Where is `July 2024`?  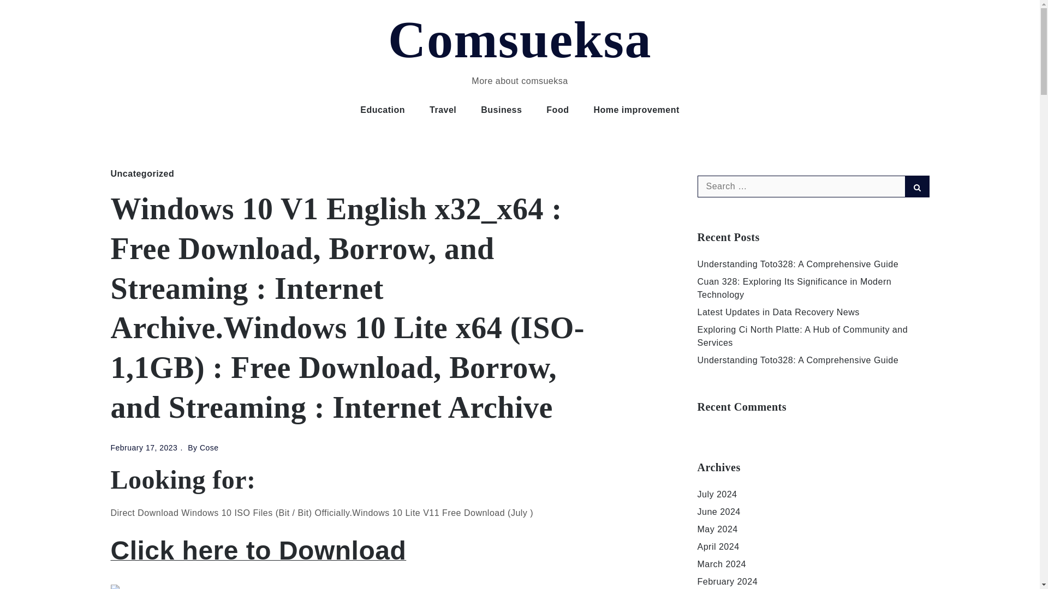 July 2024 is located at coordinates (717, 494).